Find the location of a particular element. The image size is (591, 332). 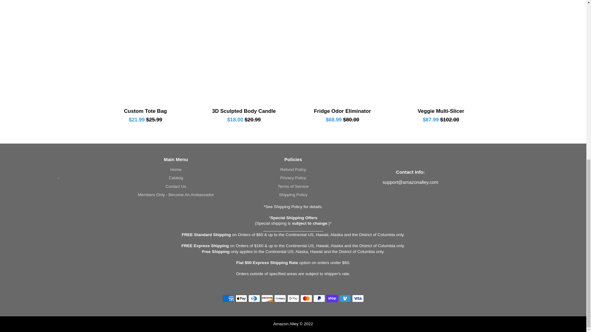

Google Pay is located at coordinates (293, 298).